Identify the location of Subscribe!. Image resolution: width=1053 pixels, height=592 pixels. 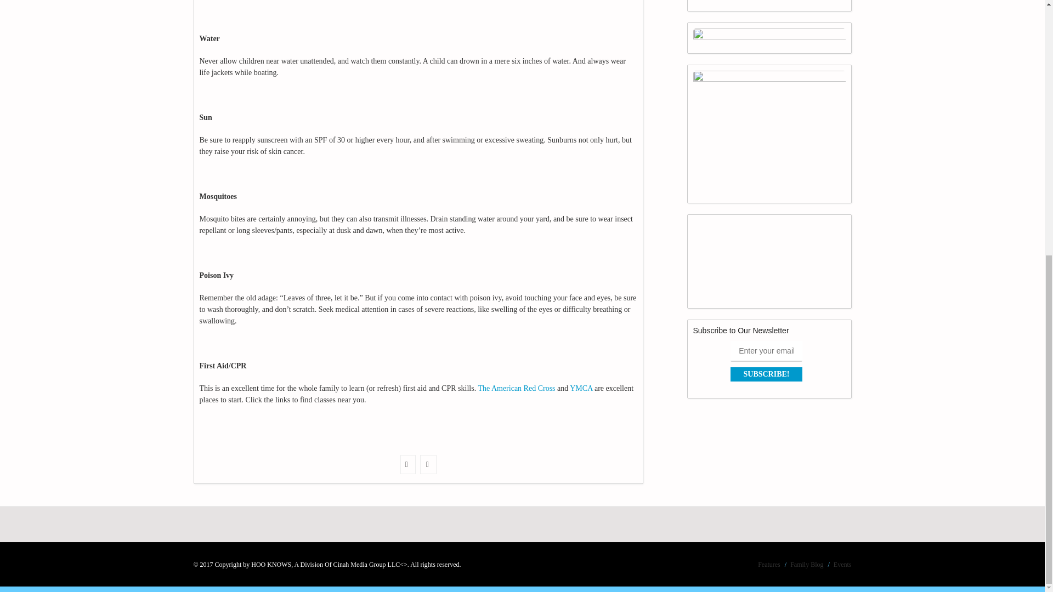
(767, 374).